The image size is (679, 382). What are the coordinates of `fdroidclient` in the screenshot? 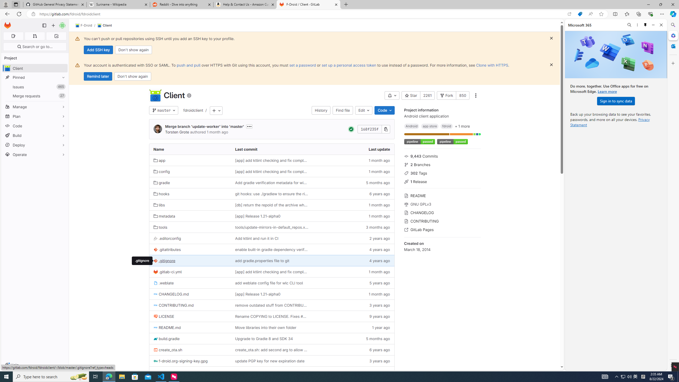 It's located at (194, 110).